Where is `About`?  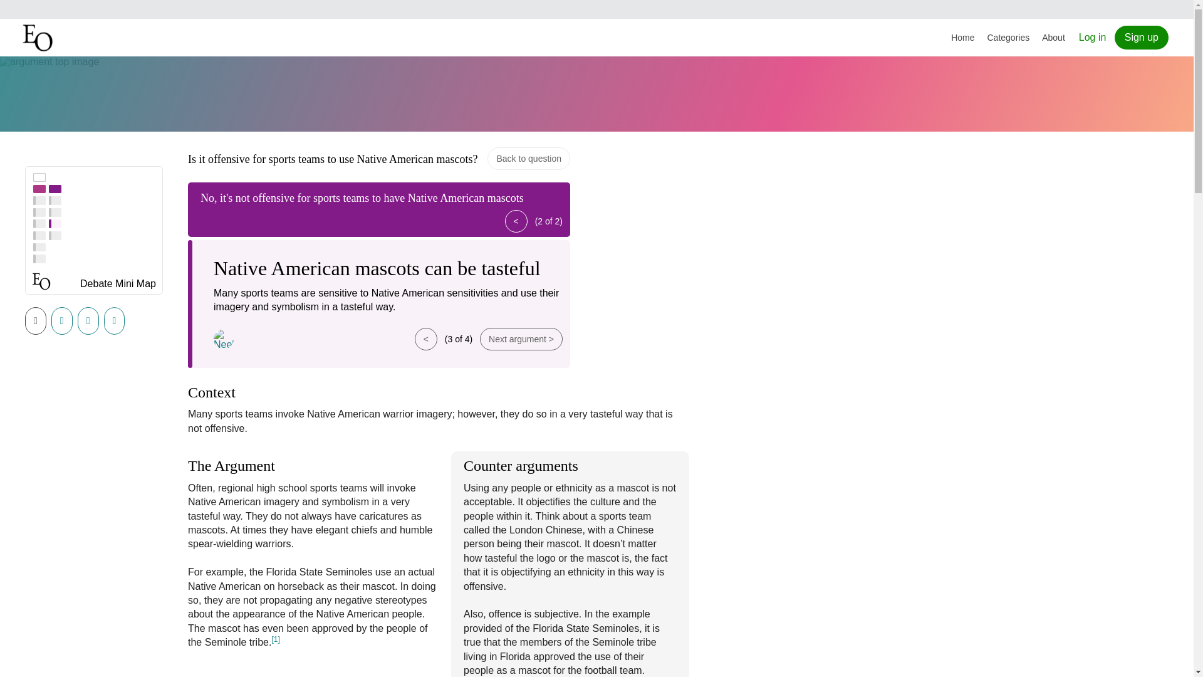
About is located at coordinates (1054, 38).